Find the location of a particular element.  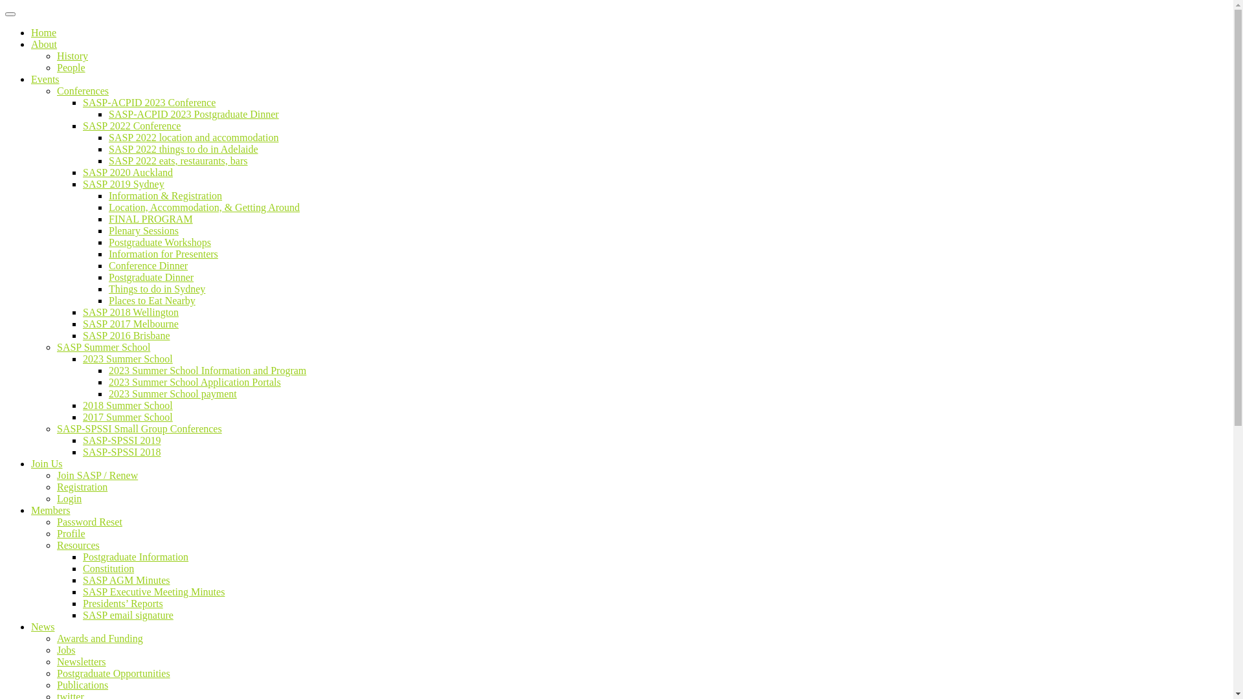

Newsletters is located at coordinates (82, 661).